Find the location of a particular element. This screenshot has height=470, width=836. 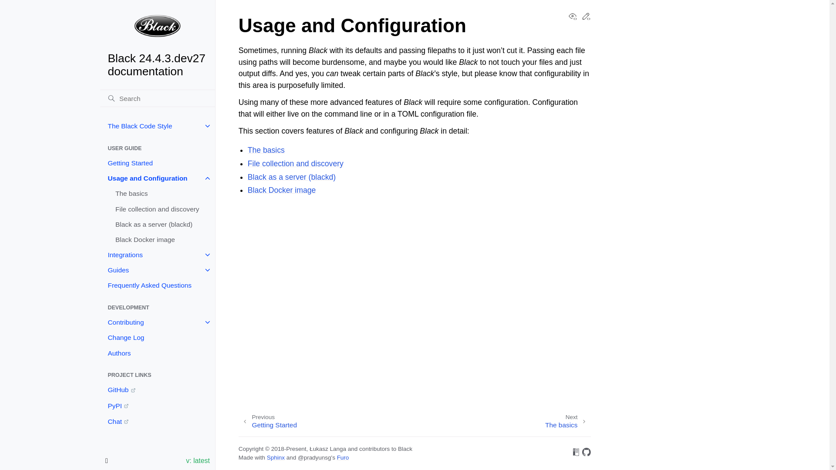

Black Docker image is located at coordinates (161, 239).